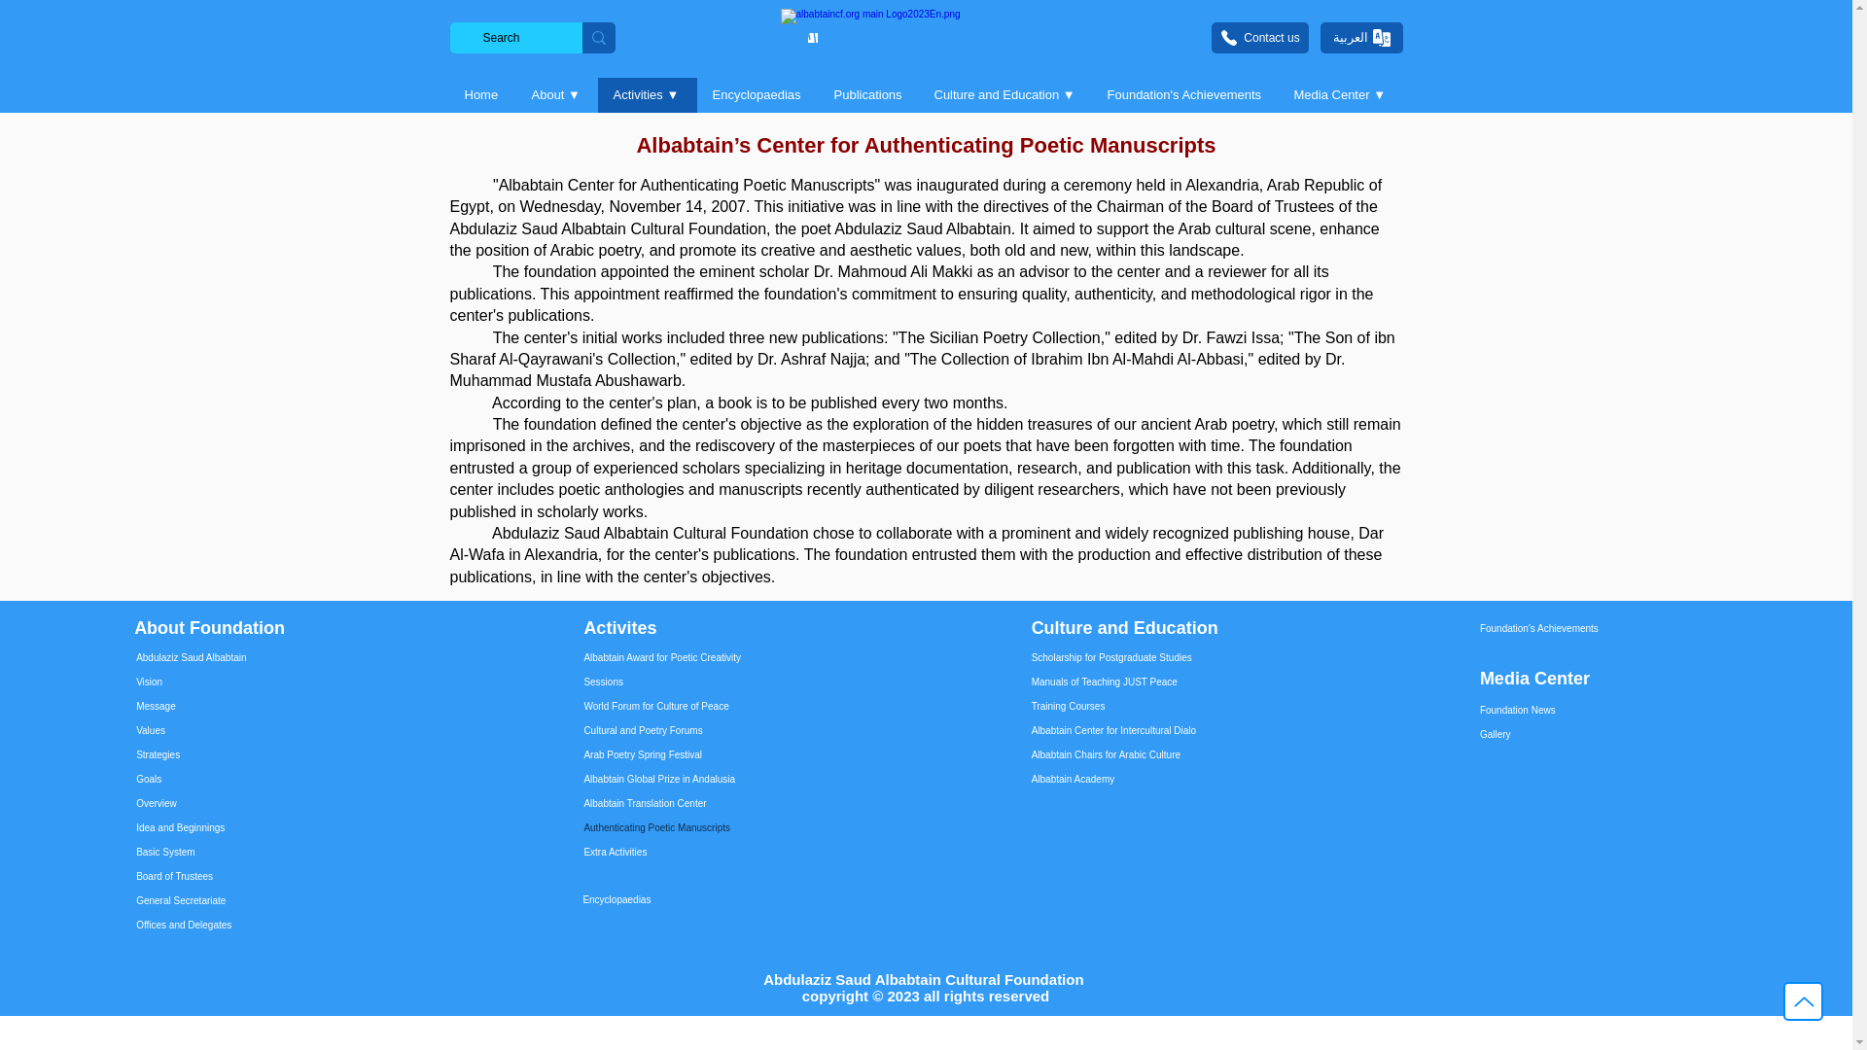 The height and width of the screenshot is (1050, 1867). What do you see at coordinates (757, 94) in the screenshot?
I see `Encyclopaedias` at bounding box center [757, 94].